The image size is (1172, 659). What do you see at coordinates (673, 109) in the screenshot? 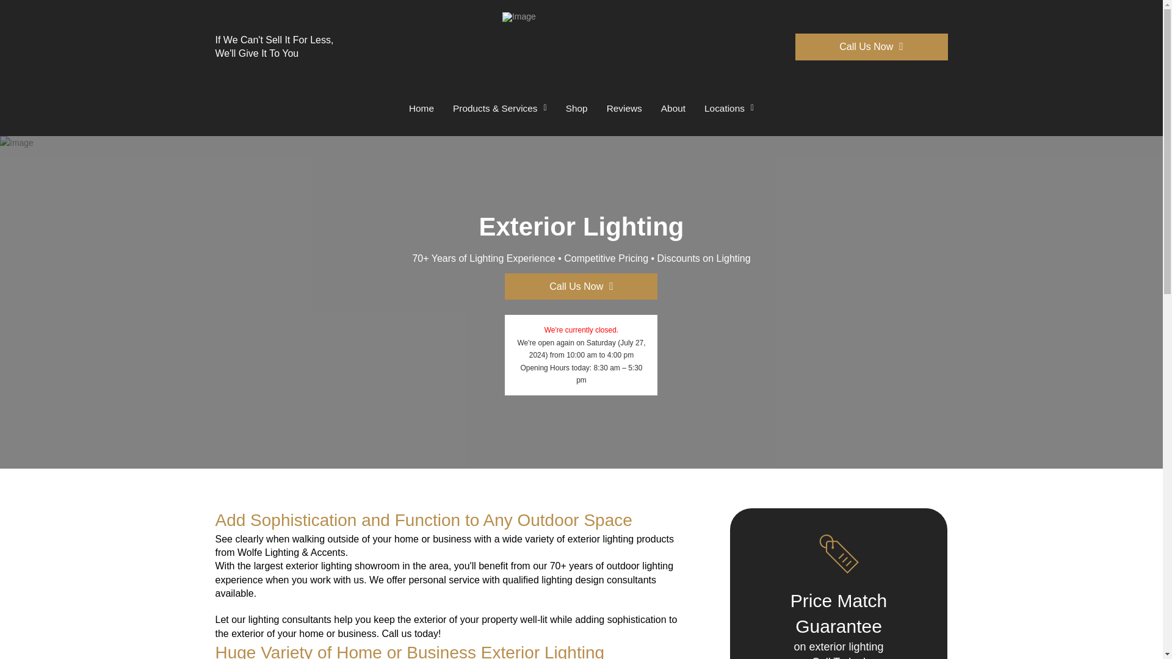
I see `About` at bounding box center [673, 109].